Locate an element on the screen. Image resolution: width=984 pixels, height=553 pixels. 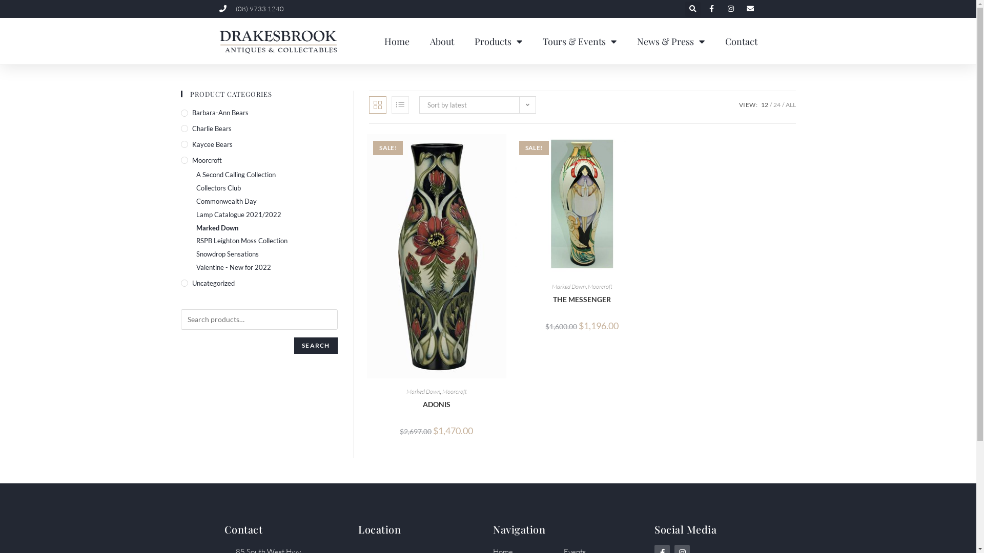
Marked Down is located at coordinates (569, 287).